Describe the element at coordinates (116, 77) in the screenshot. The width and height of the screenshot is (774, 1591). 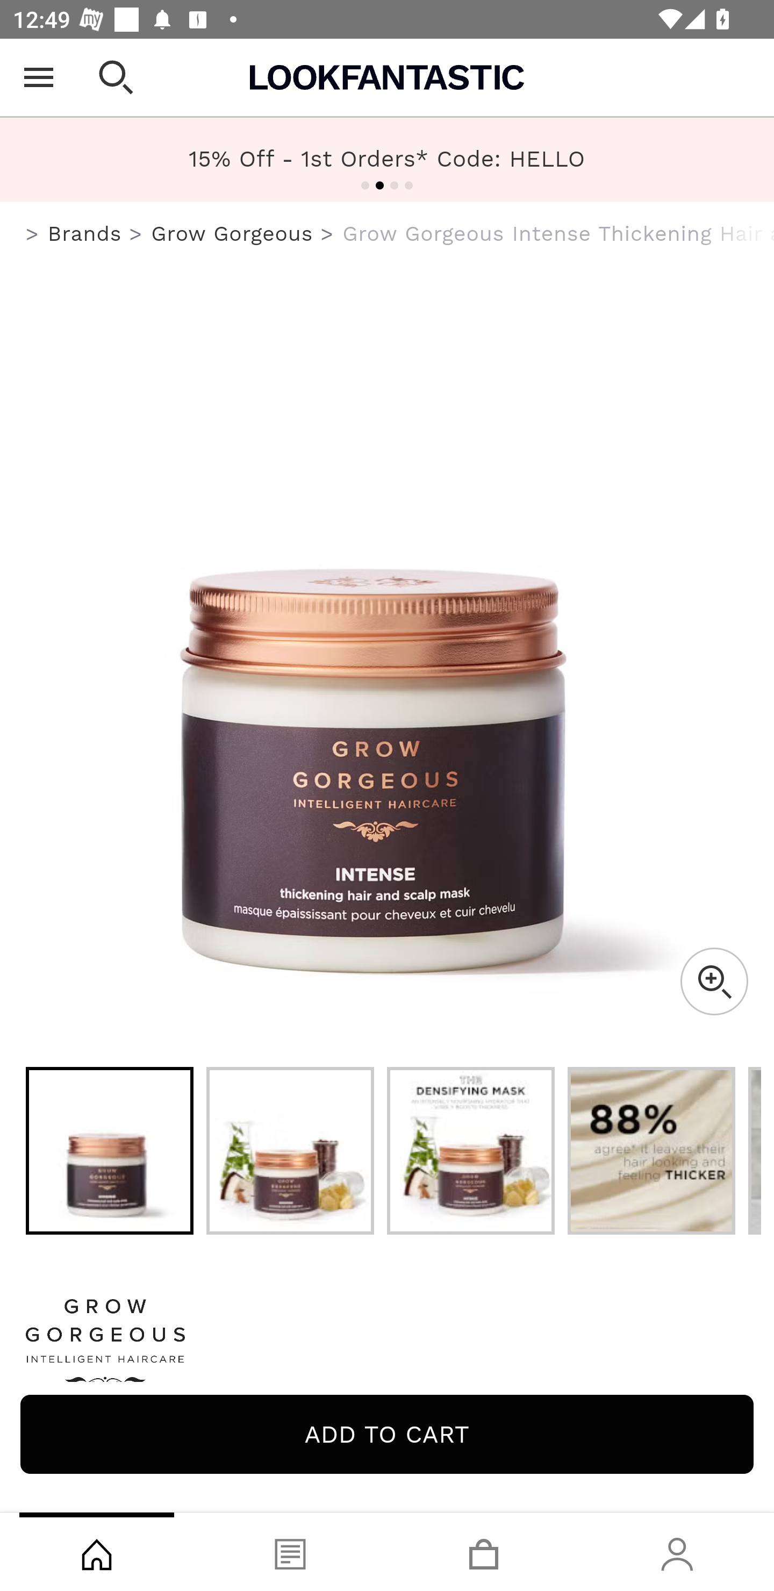
I see `Open search` at that location.